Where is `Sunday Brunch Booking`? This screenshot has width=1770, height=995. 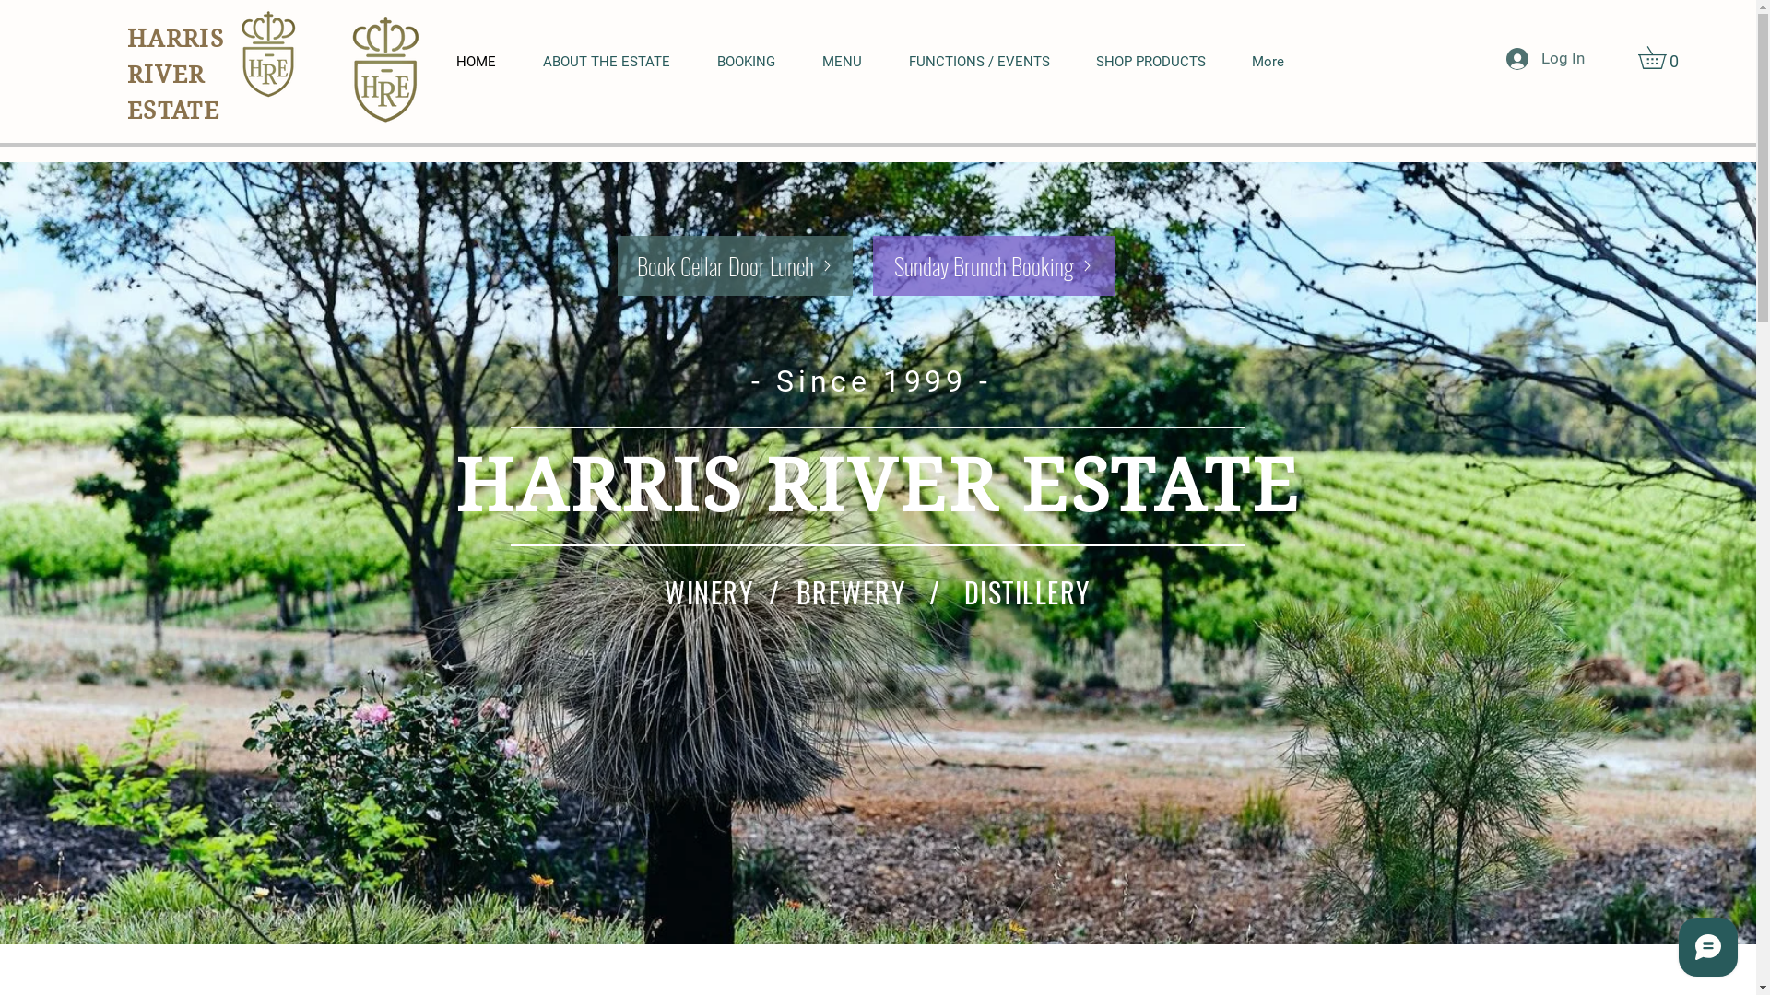
Sunday Brunch Booking is located at coordinates (994, 265).